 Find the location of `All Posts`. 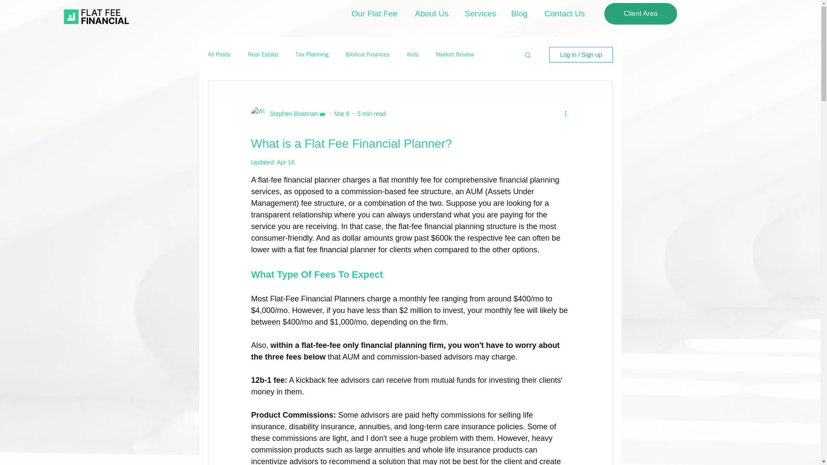

All Posts is located at coordinates (219, 54).